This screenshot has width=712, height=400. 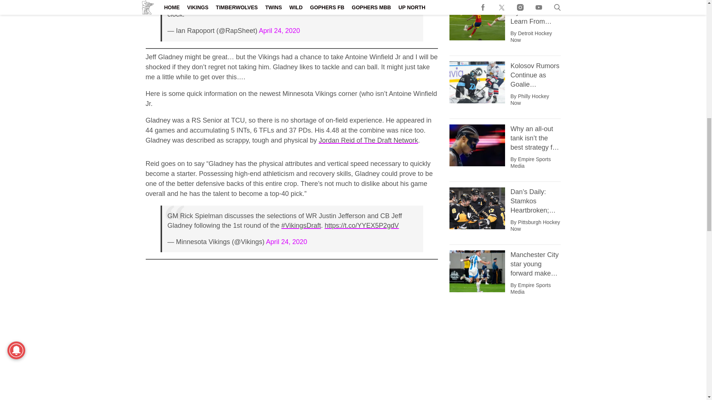 I want to click on April 24, 2020, so click(x=279, y=30).